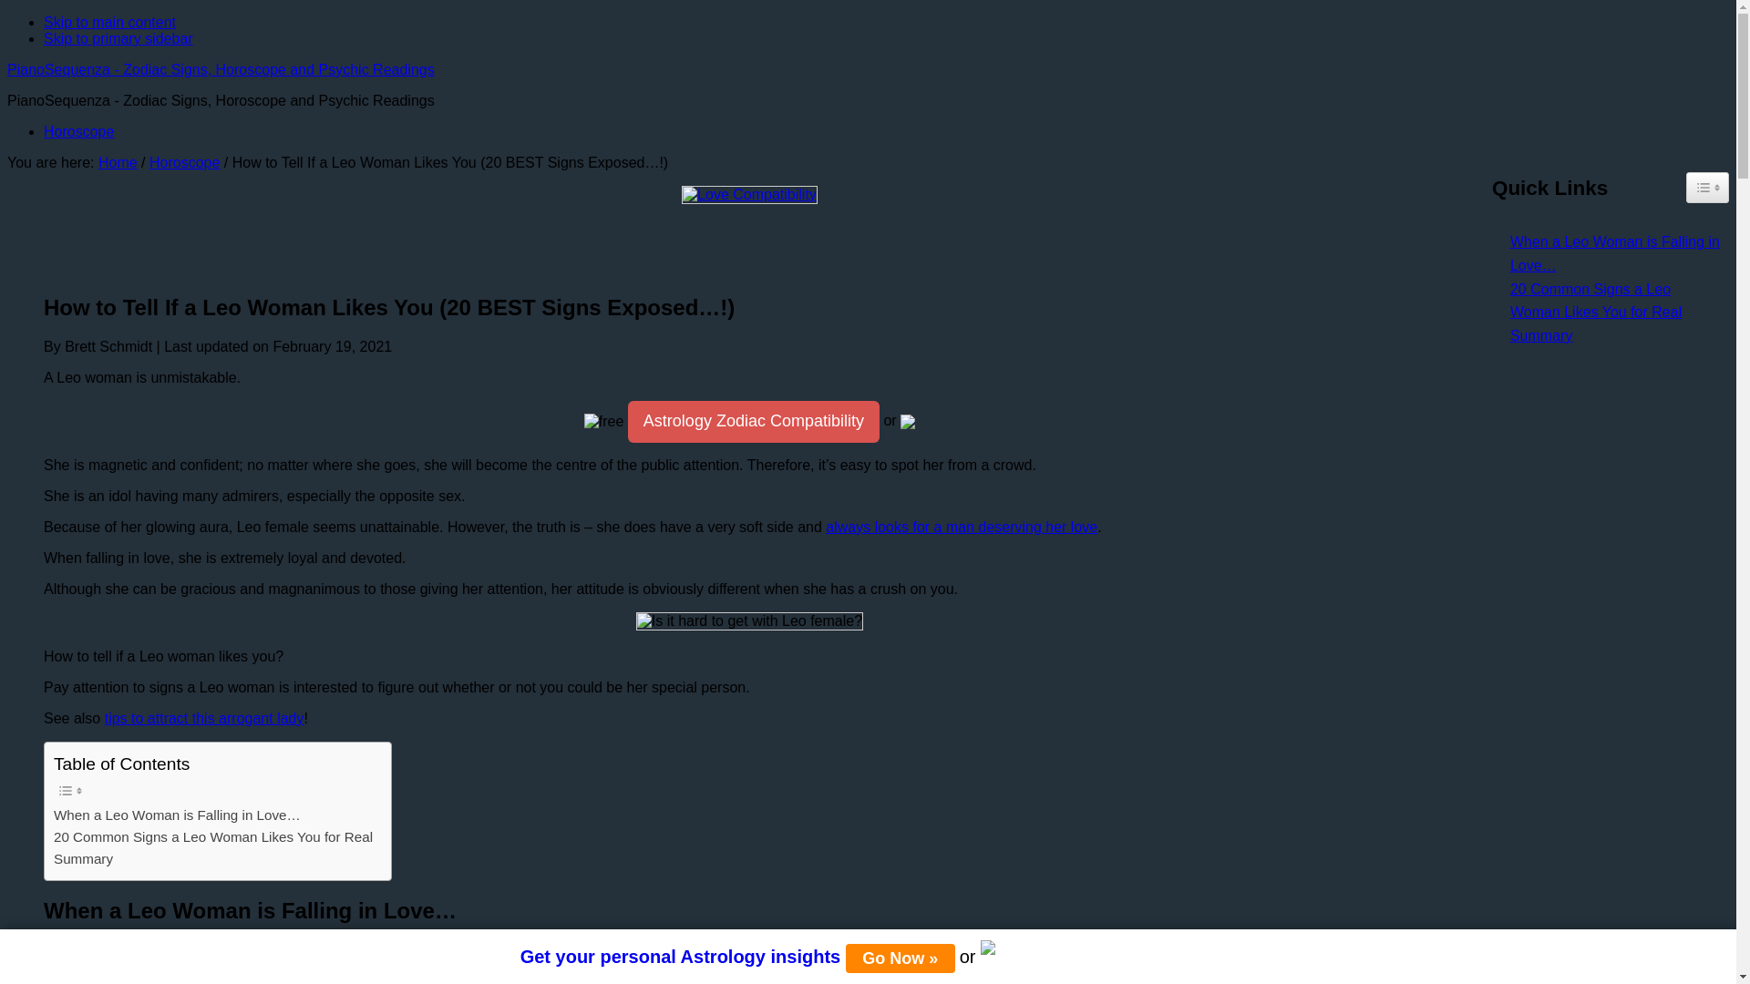 Image resolution: width=1750 pixels, height=984 pixels. I want to click on PianoSequenza - Zodiac Signs, Horoscope and Psychic Readings, so click(221, 69).